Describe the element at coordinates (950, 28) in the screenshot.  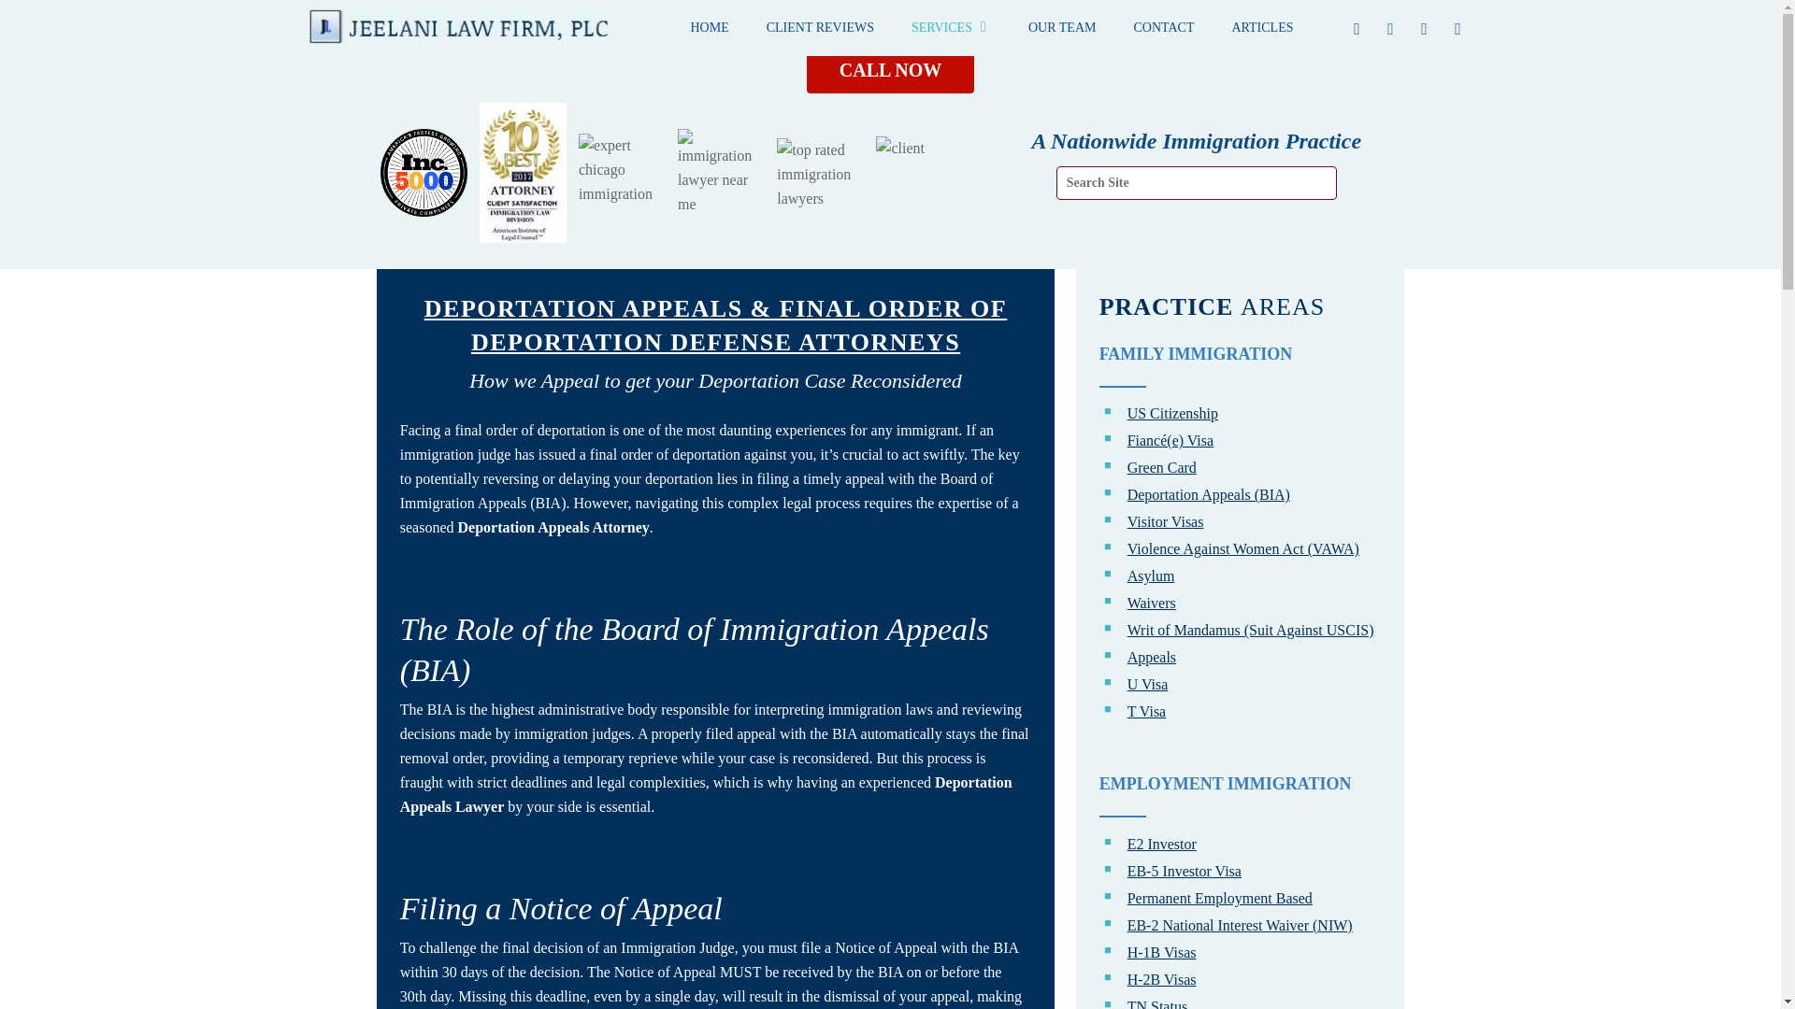
I see `SERVICES` at that location.